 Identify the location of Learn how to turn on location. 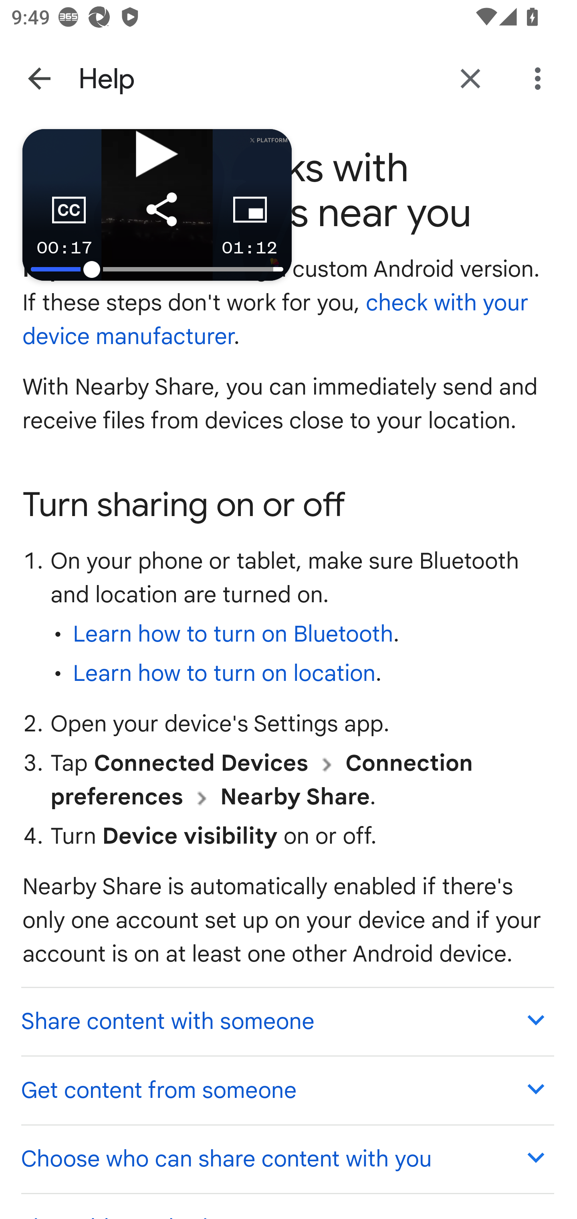
(224, 674).